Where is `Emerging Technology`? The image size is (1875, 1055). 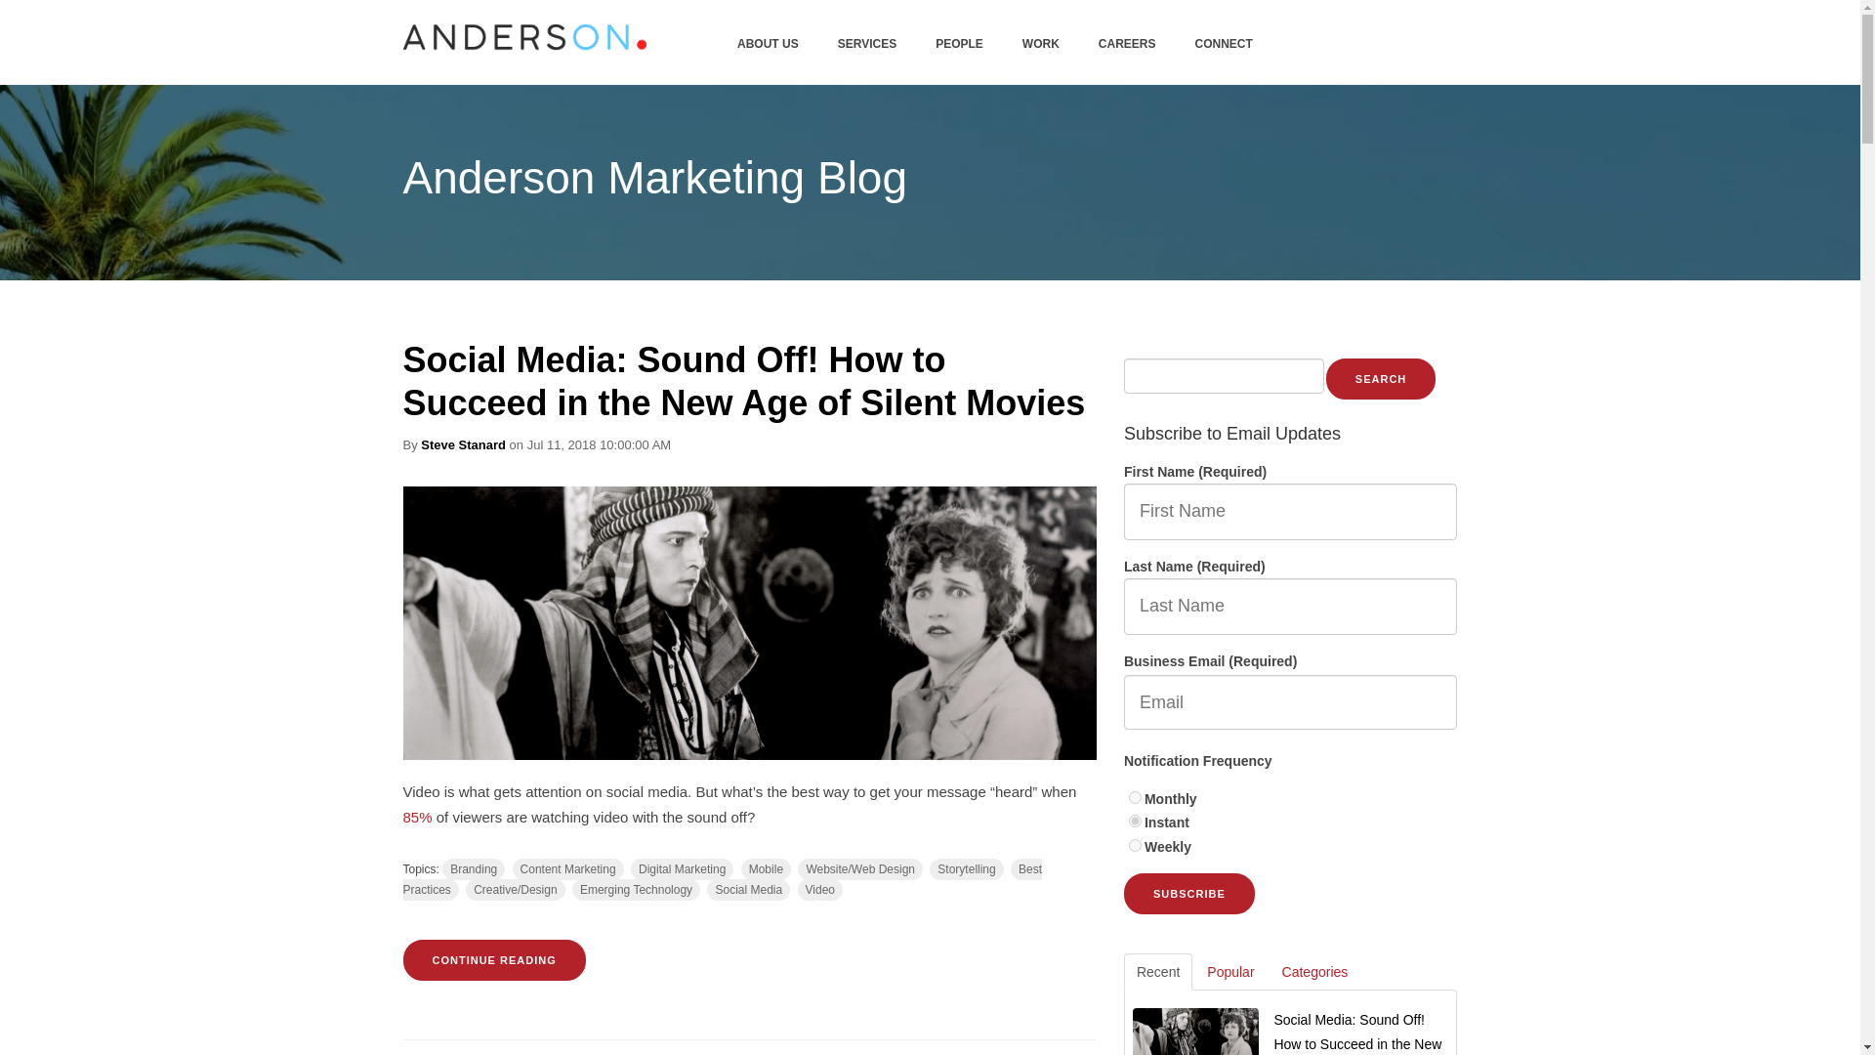
Emerging Technology is located at coordinates (635, 889).